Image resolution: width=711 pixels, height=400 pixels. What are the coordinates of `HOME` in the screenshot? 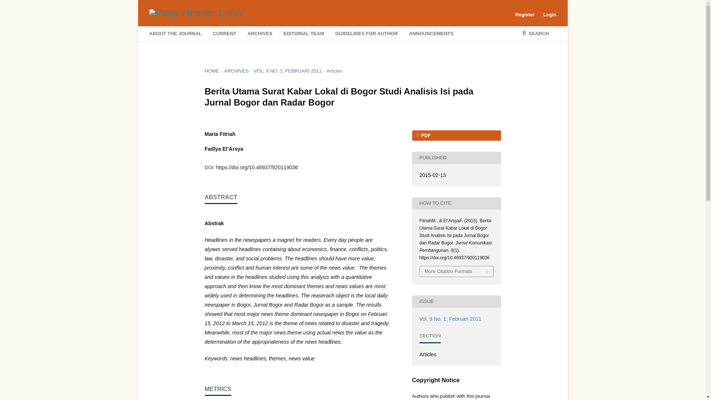 It's located at (212, 71).